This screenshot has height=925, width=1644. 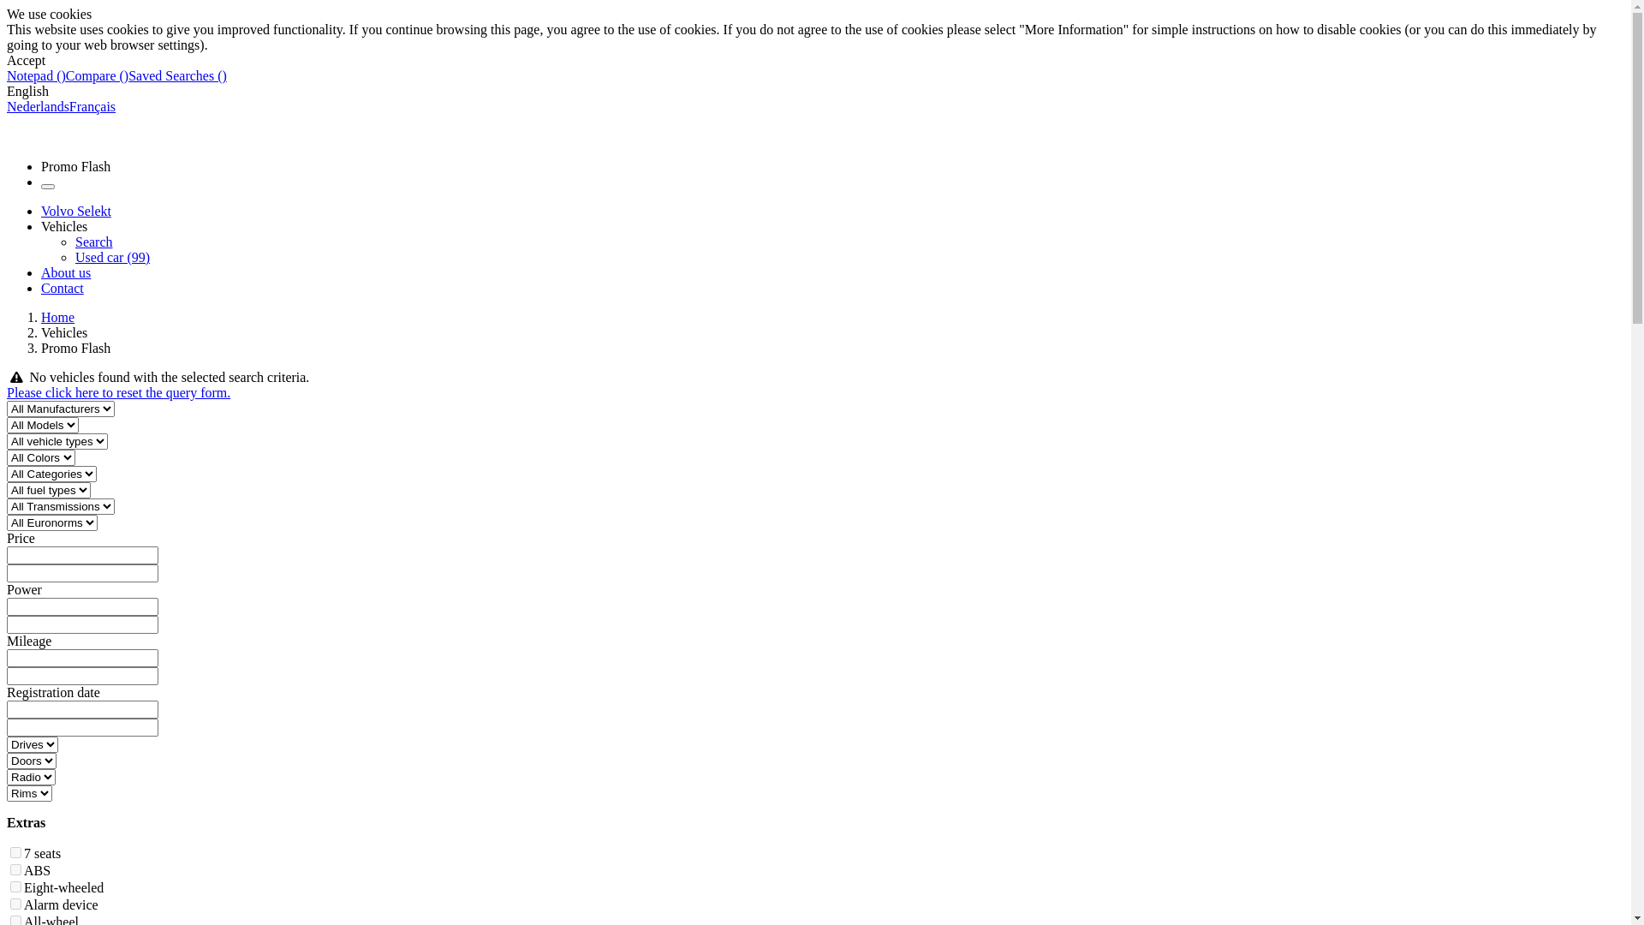 What do you see at coordinates (113, 257) in the screenshot?
I see `Used car (99)` at bounding box center [113, 257].